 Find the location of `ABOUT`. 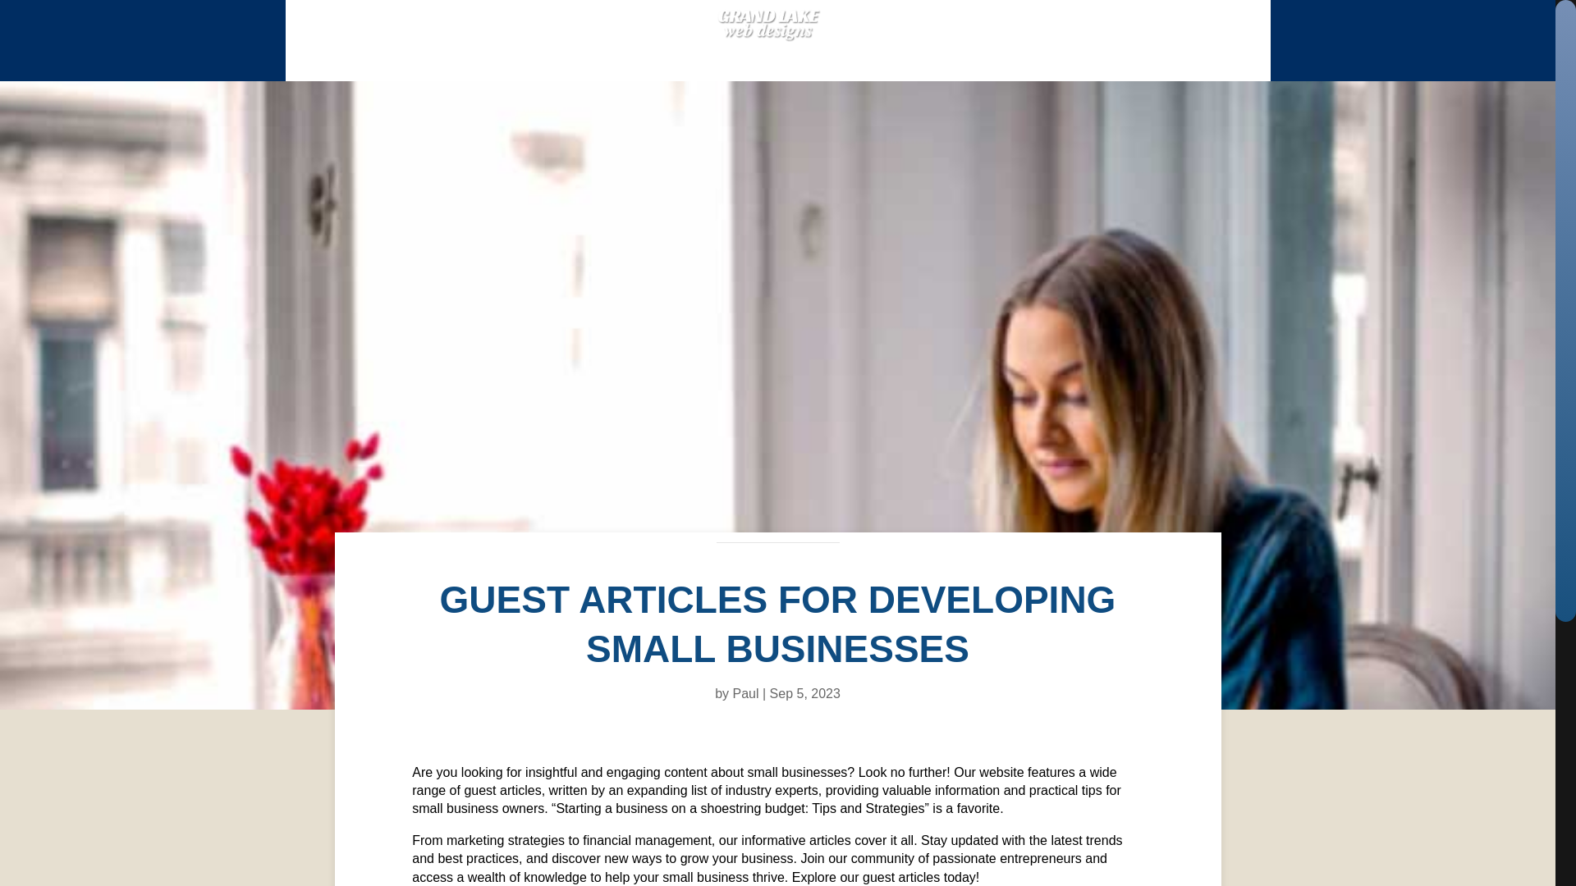

ABOUT is located at coordinates (843, 57).